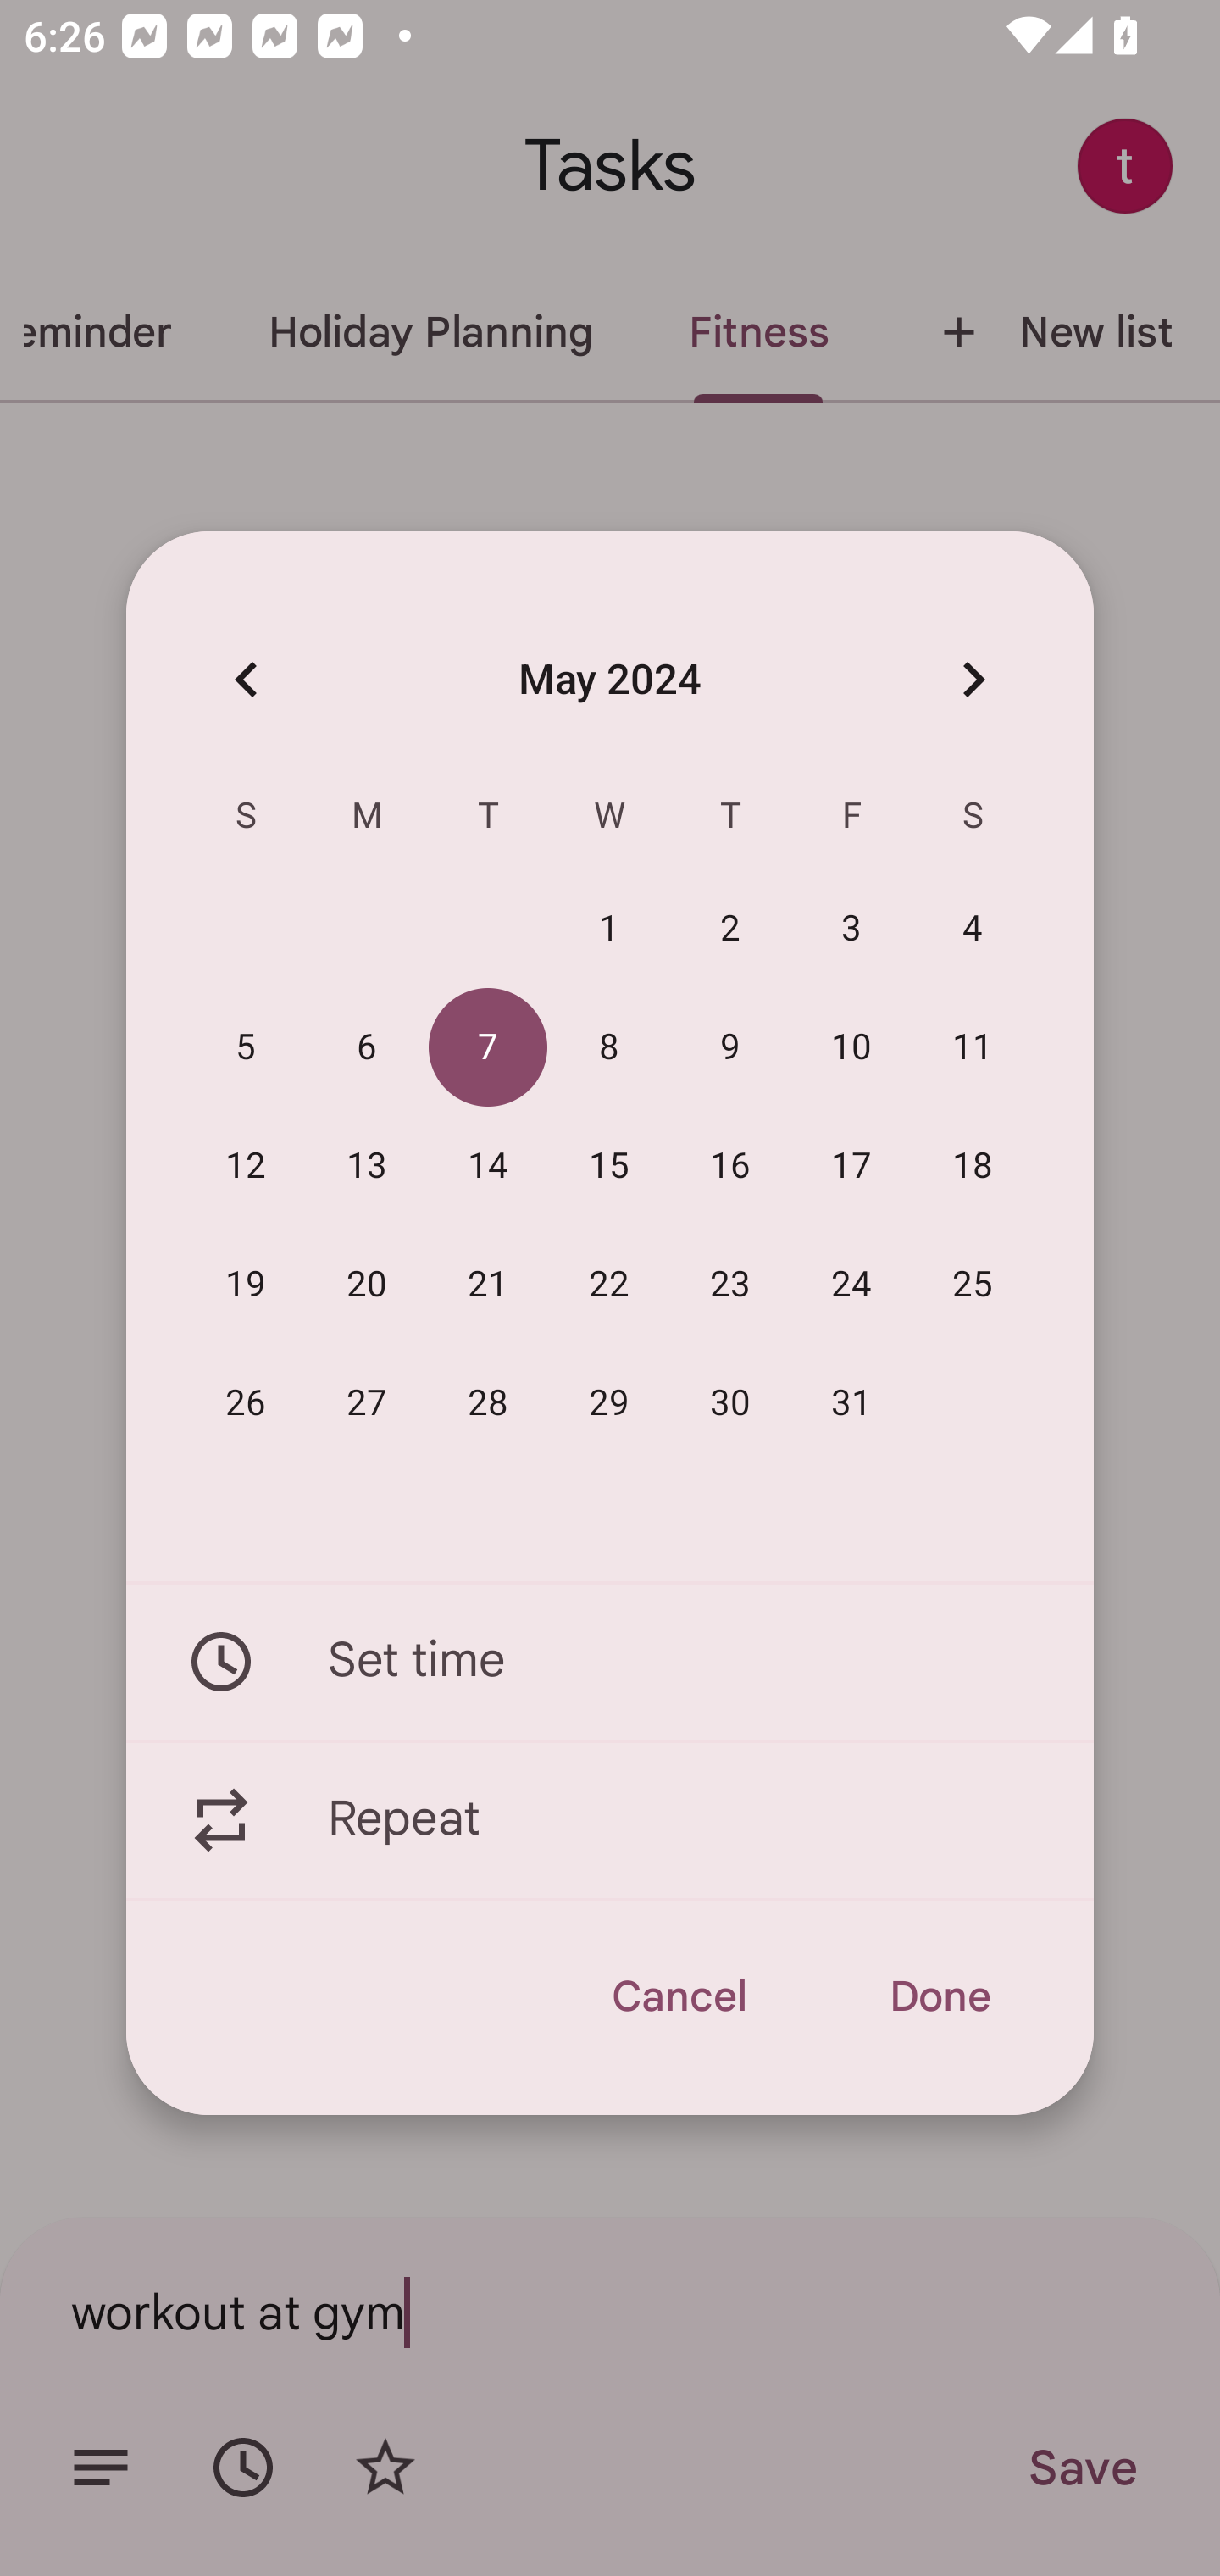 The width and height of the screenshot is (1220, 2576). What do you see at coordinates (609, 1048) in the screenshot?
I see `8 08 May 2024` at bounding box center [609, 1048].